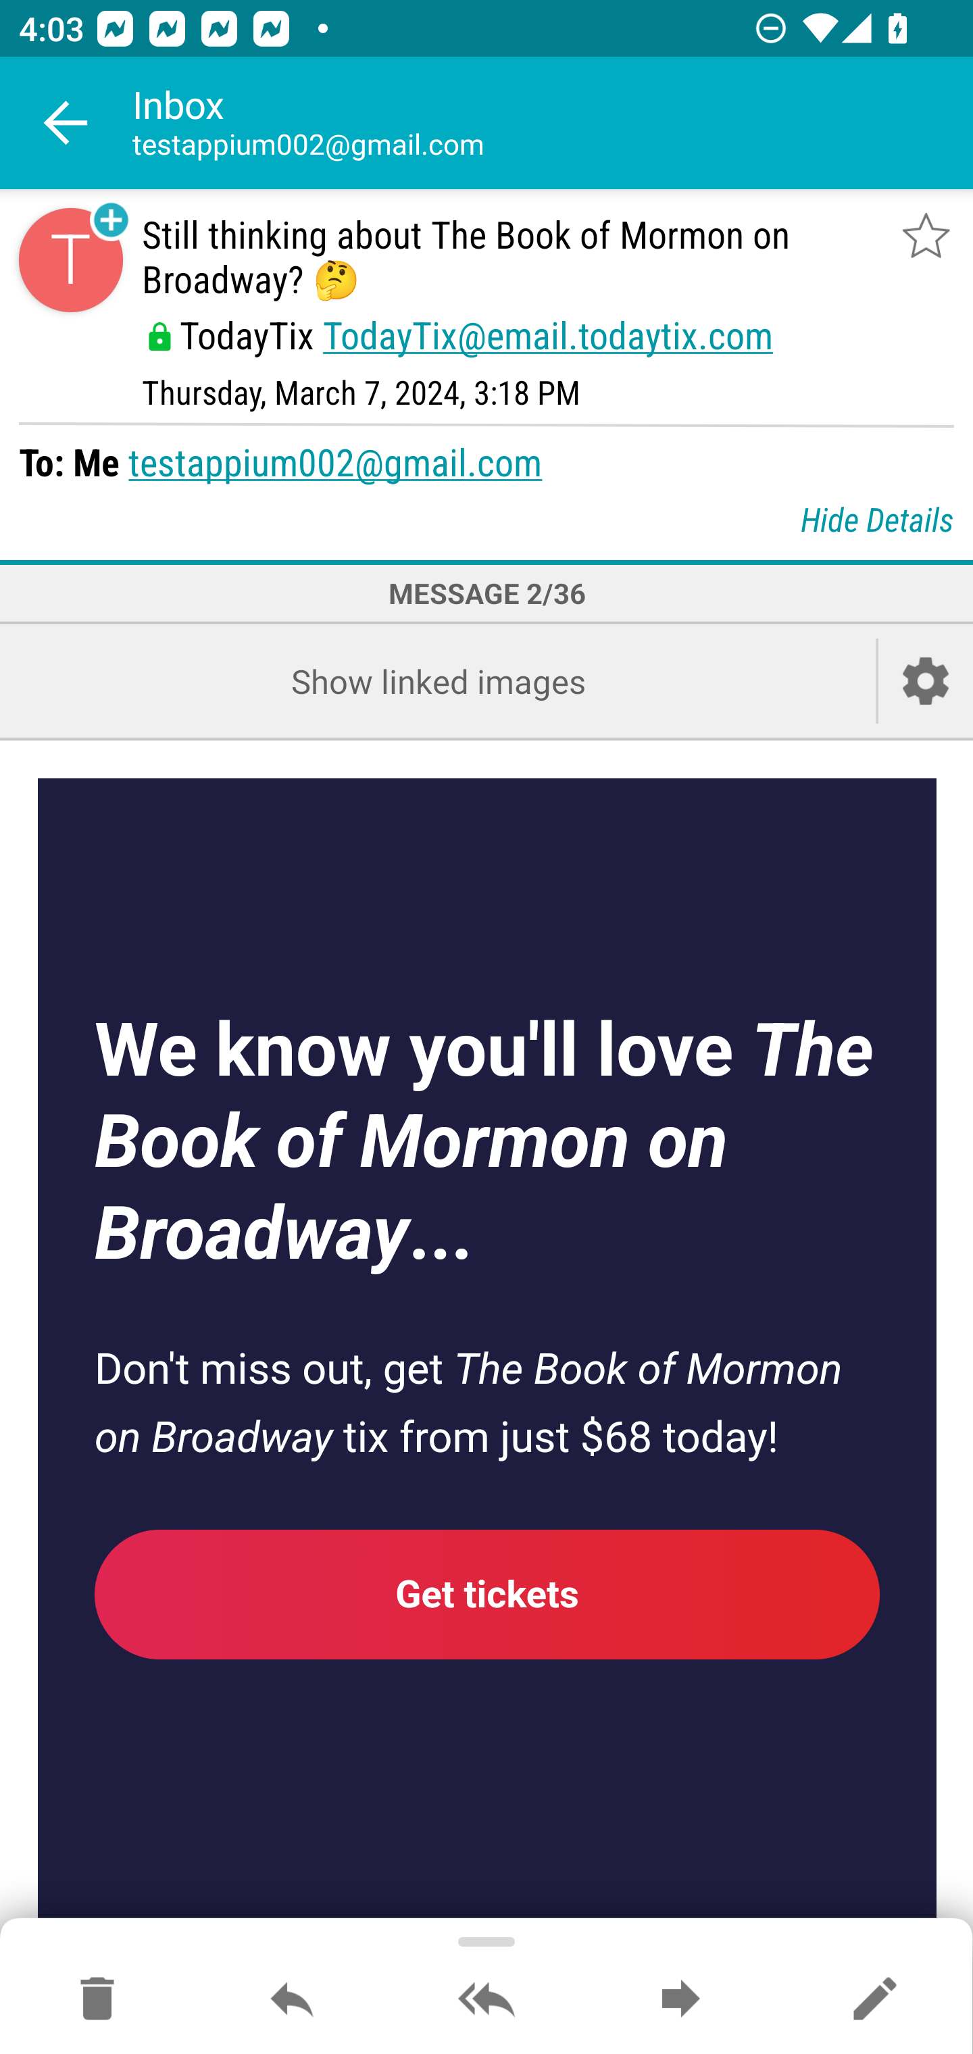 The height and width of the screenshot is (2054, 973). Describe the element at coordinates (553, 123) in the screenshot. I see `Inbox testappium002@gmail.com` at that location.